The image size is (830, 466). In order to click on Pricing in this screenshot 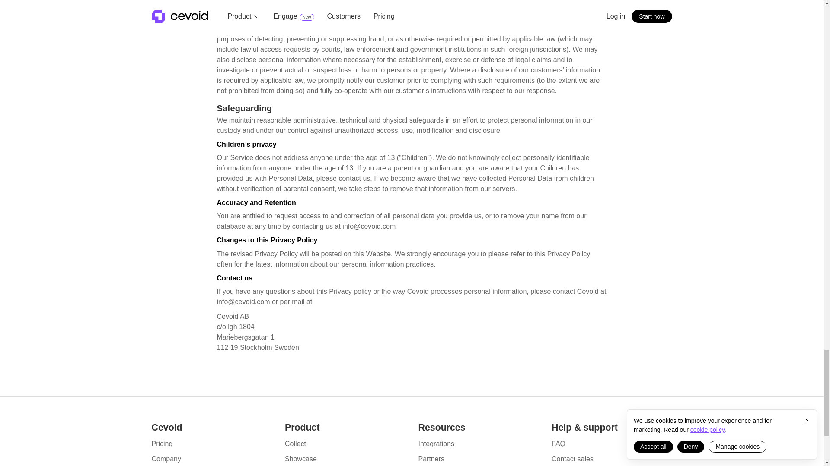, I will do `click(162, 444)`.